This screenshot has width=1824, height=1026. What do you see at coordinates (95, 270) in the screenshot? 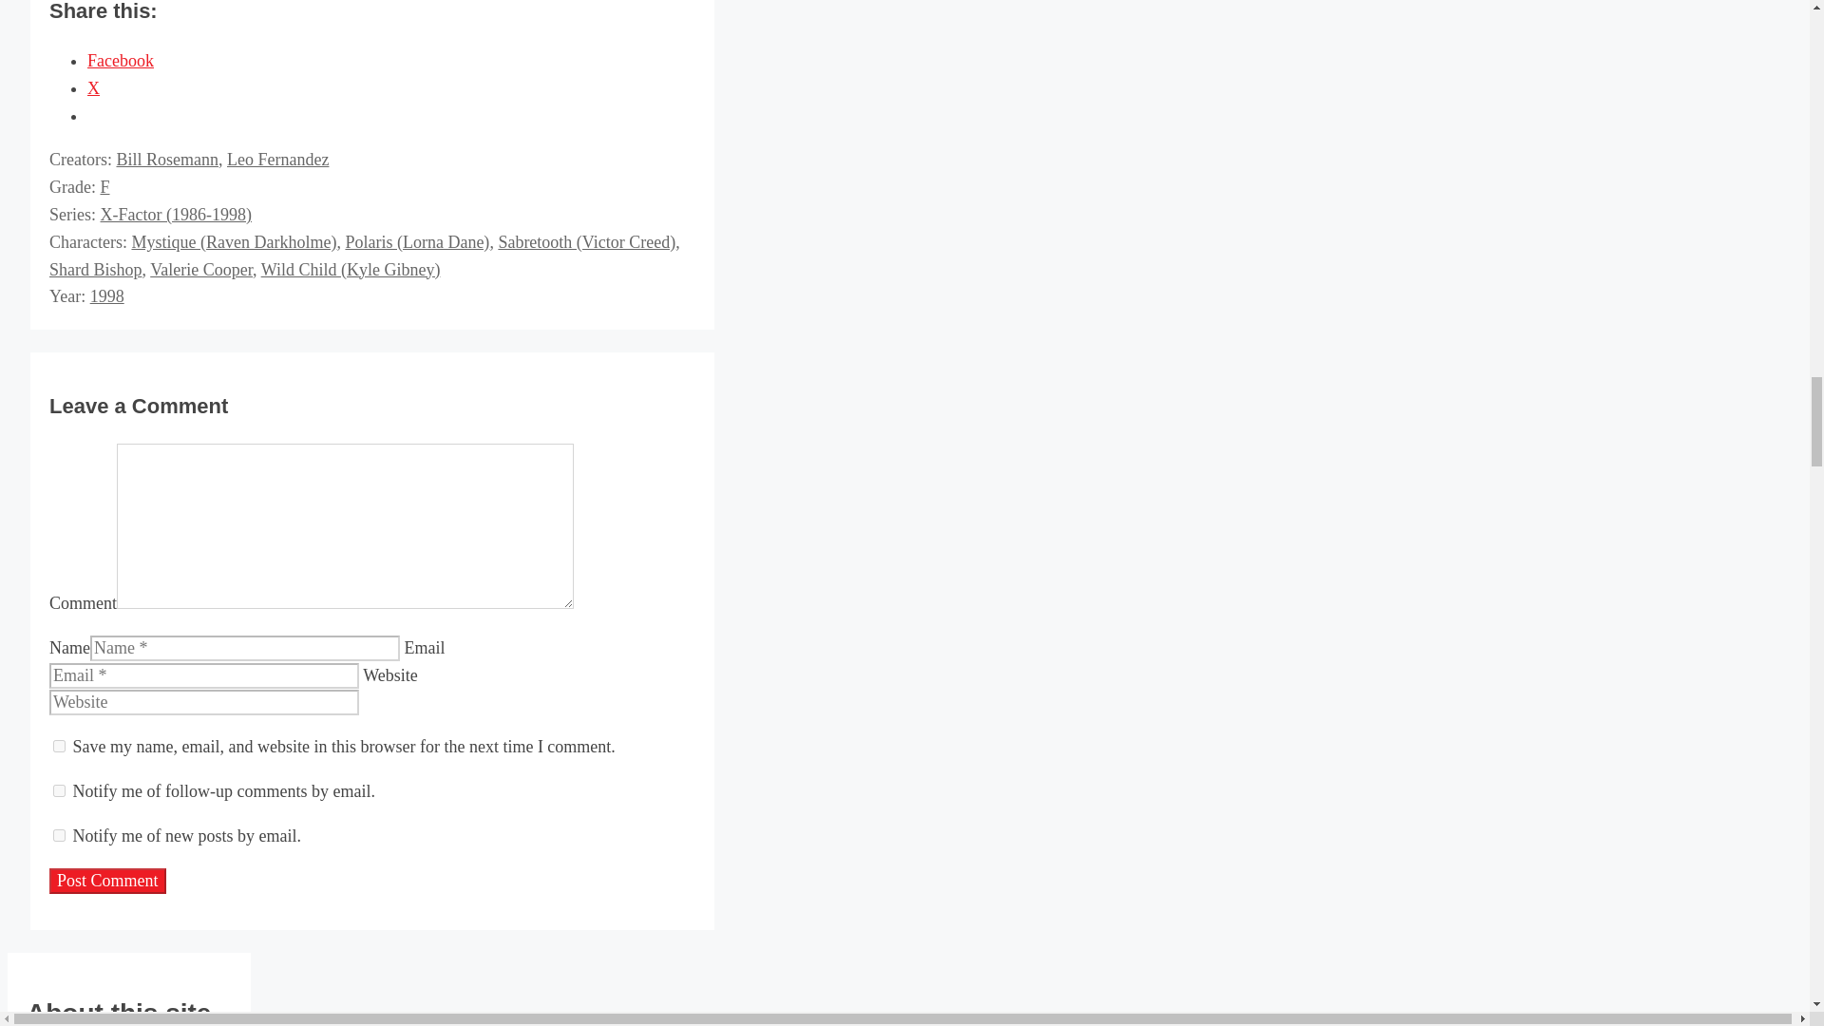
I see `Shard Bishop` at bounding box center [95, 270].